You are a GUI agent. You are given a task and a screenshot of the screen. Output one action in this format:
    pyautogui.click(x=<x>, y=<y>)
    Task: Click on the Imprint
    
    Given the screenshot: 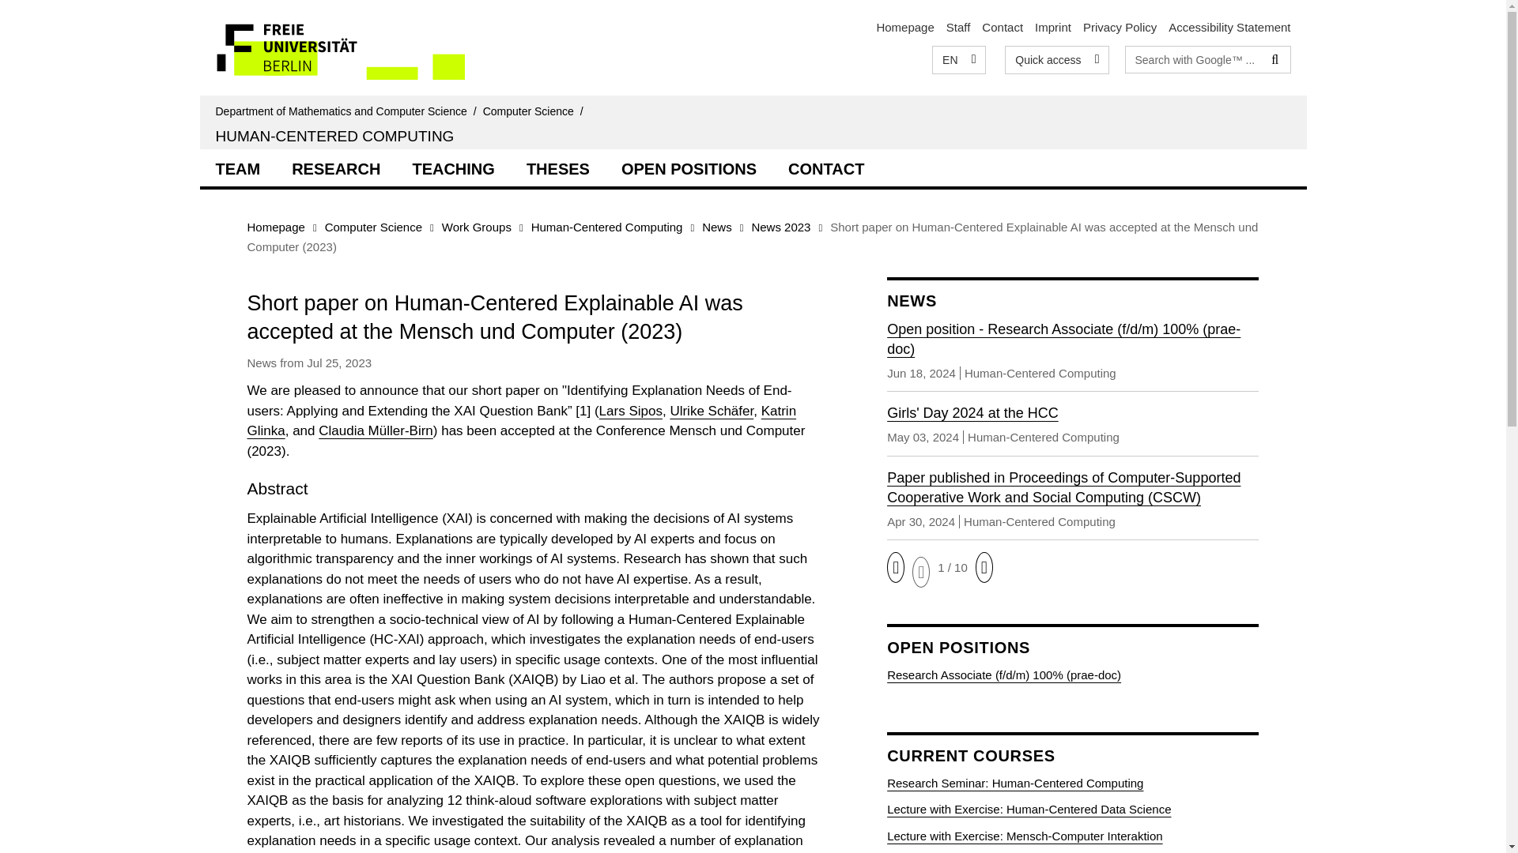 What is the action you would take?
    pyautogui.click(x=1053, y=27)
    